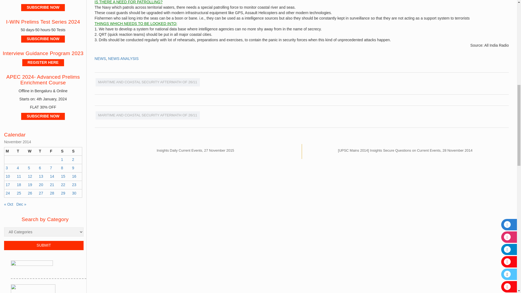  Describe the element at coordinates (65, 151) in the screenshot. I see `Saturday` at that location.